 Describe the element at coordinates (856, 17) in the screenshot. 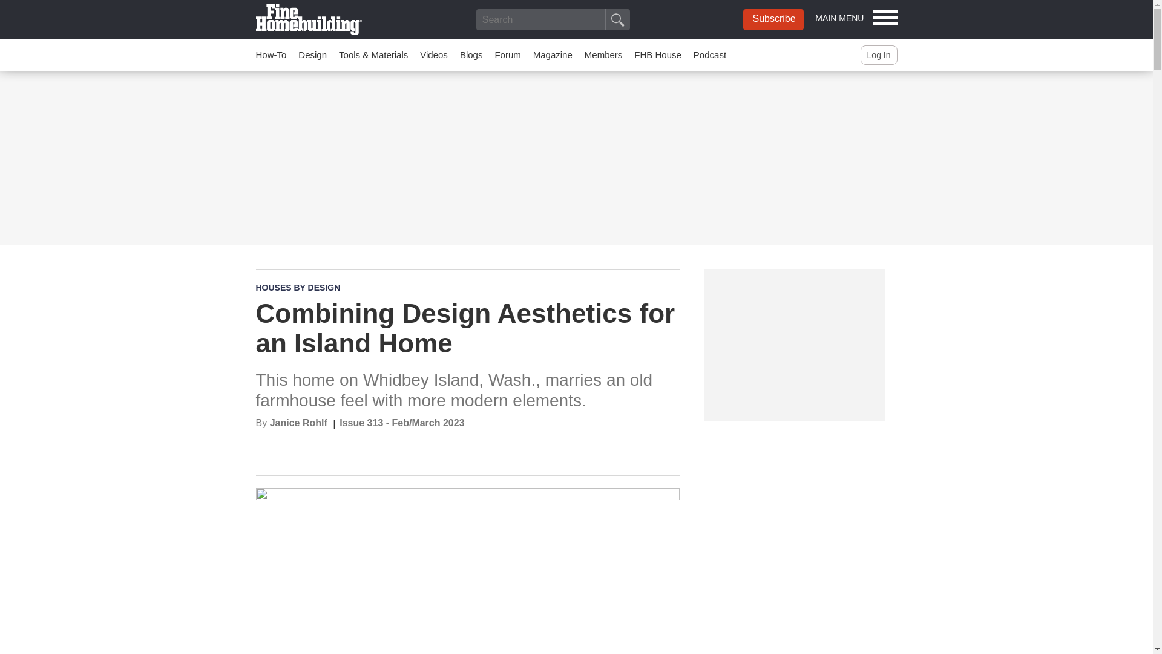

I see `MAIN MENU` at that location.